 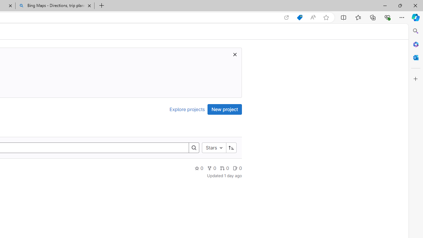 I want to click on Stars, so click(x=214, y=147).